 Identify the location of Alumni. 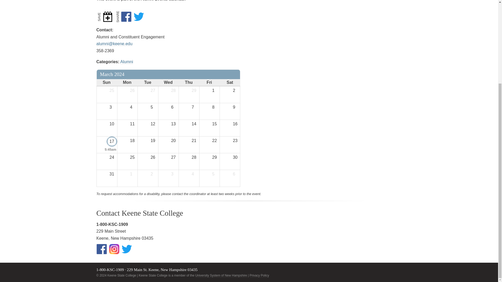
(127, 62).